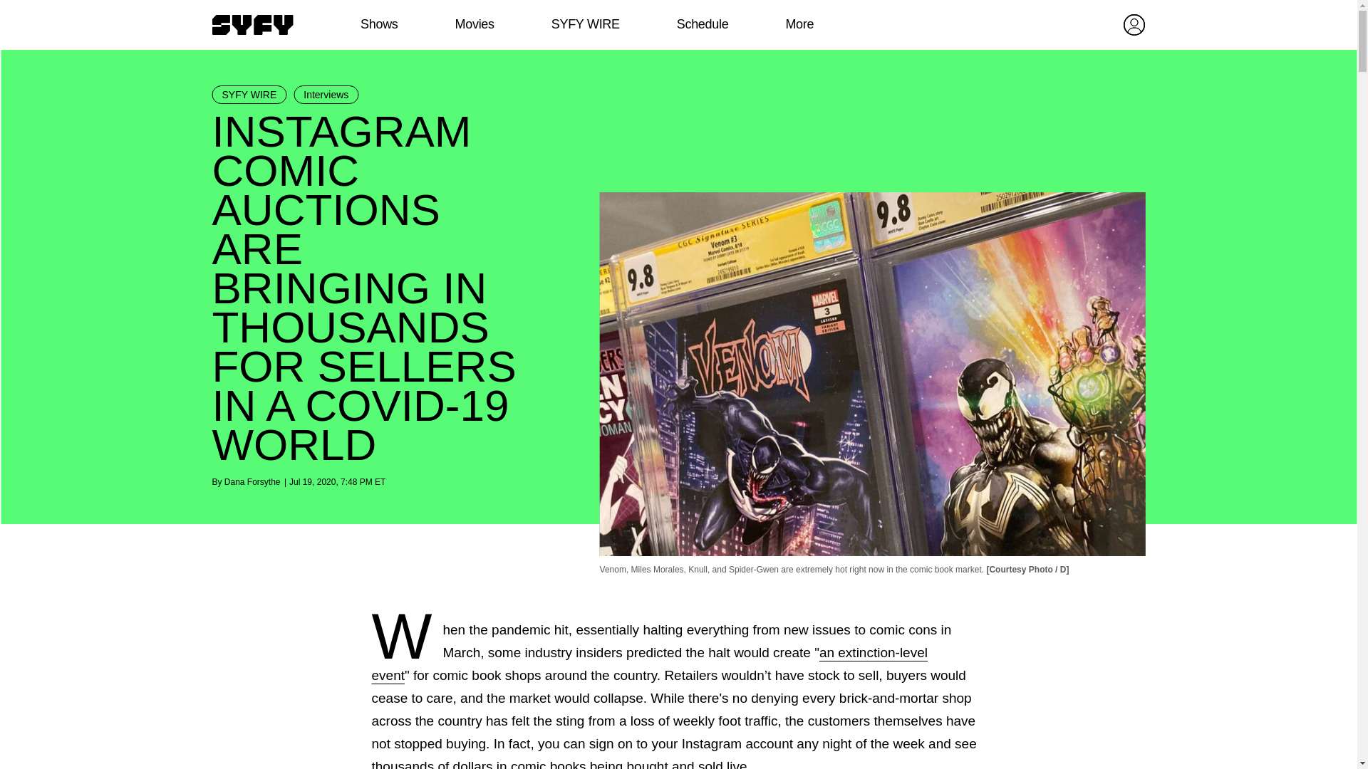 The image size is (1368, 769). Describe the element at coordinates (650, 664) in the screenshot. I see `an extinction-level event` at that location.